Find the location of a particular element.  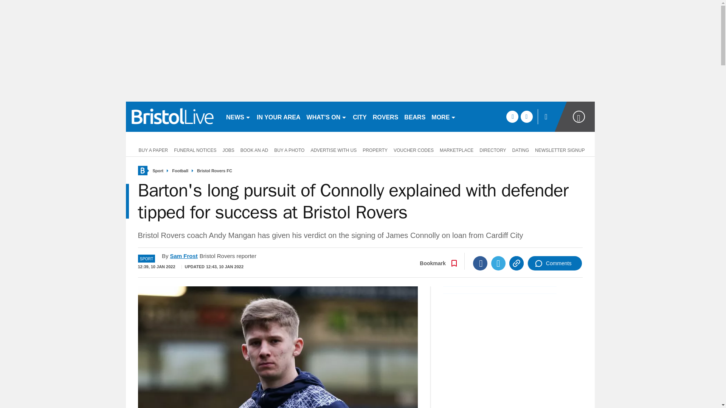

facebook is located at coordinates (512, 116).